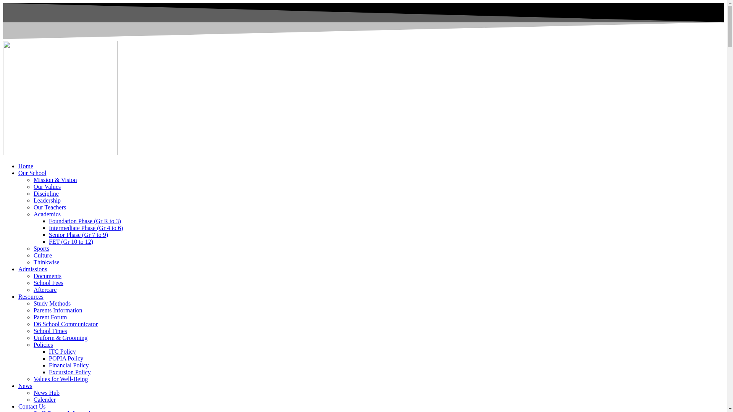 Image resolution: width=733 pixels, height=412 pixels. Describe the element at coordinates (66, 358) in the screenshot. I see `POPIA Policy` at that location.